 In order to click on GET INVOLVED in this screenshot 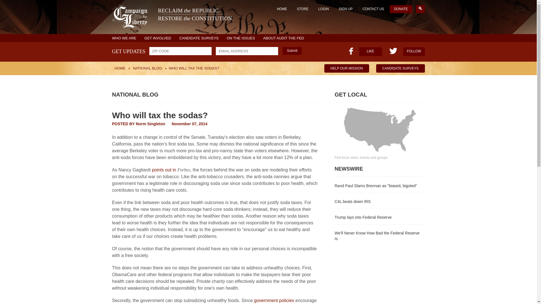, I will do `click(158, 38)`.